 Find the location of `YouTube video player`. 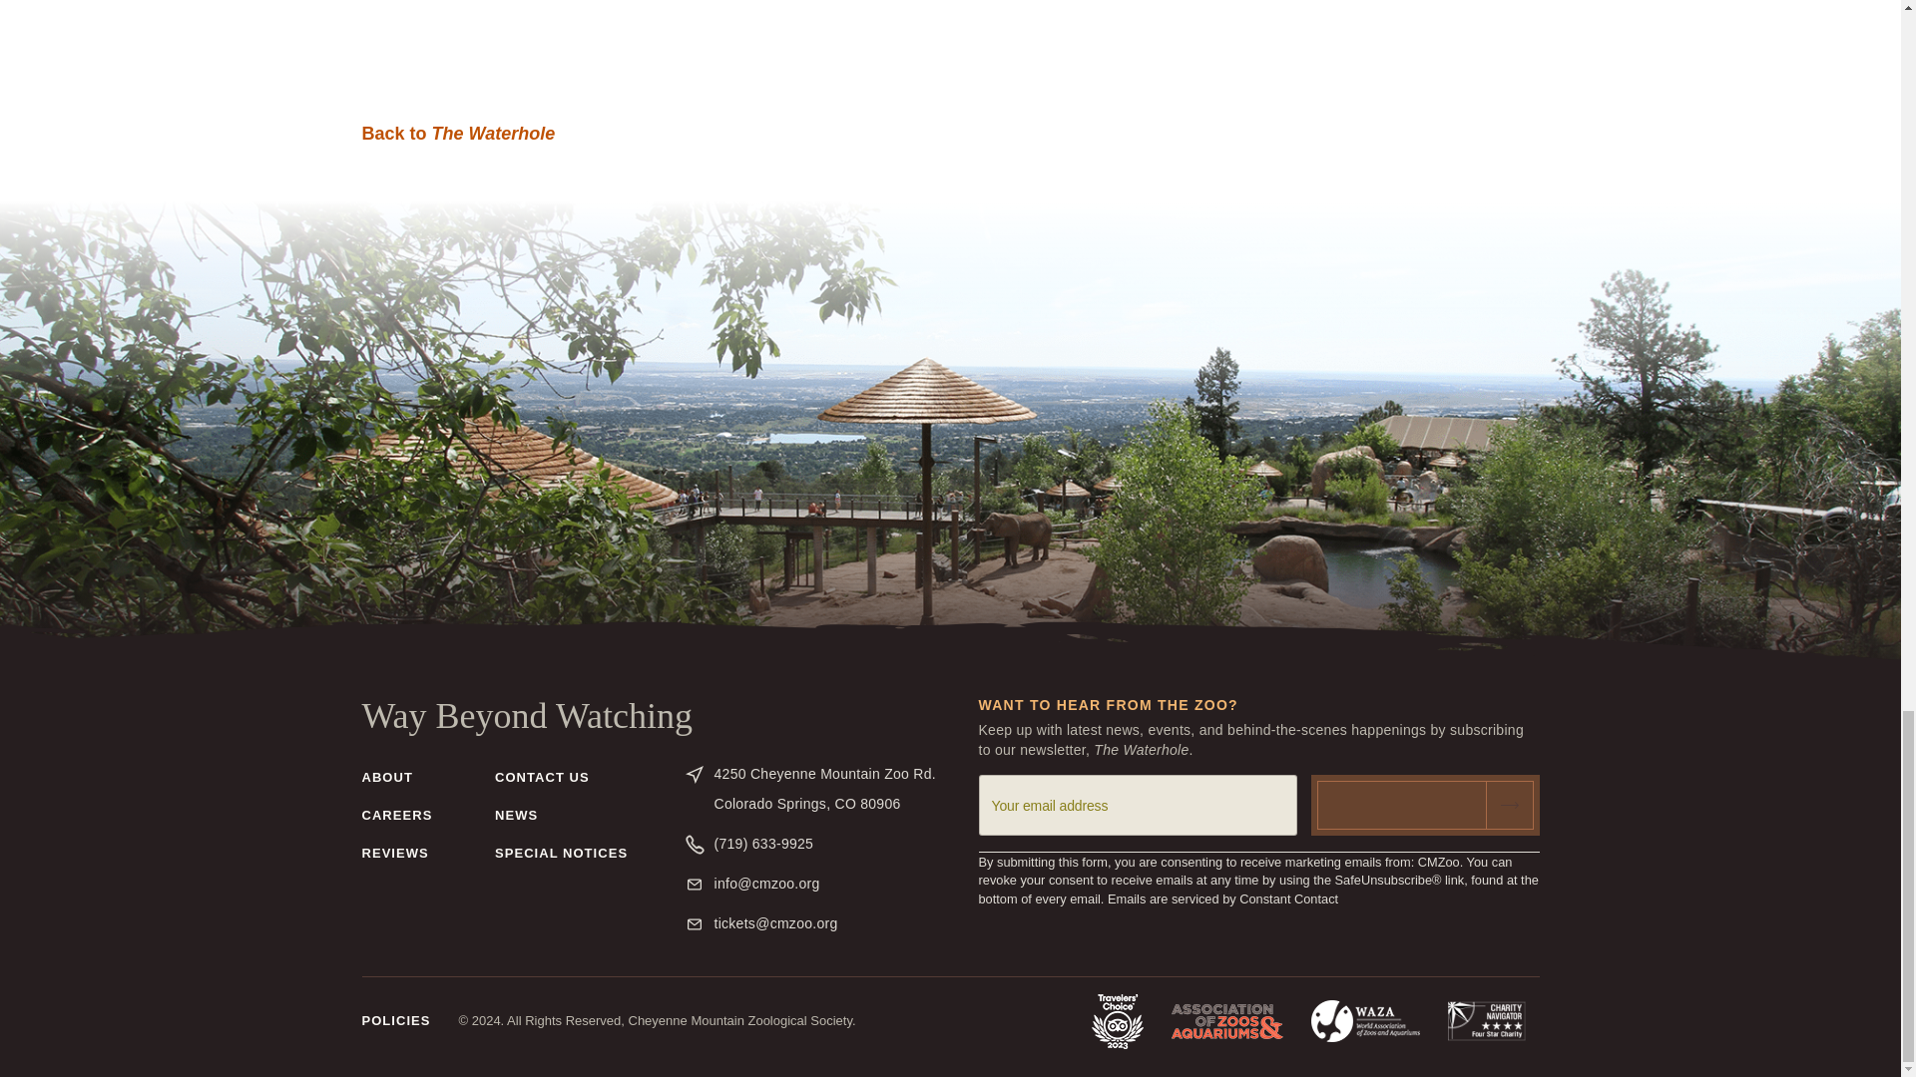

YouTube video player is located at coordinates (950, 43).